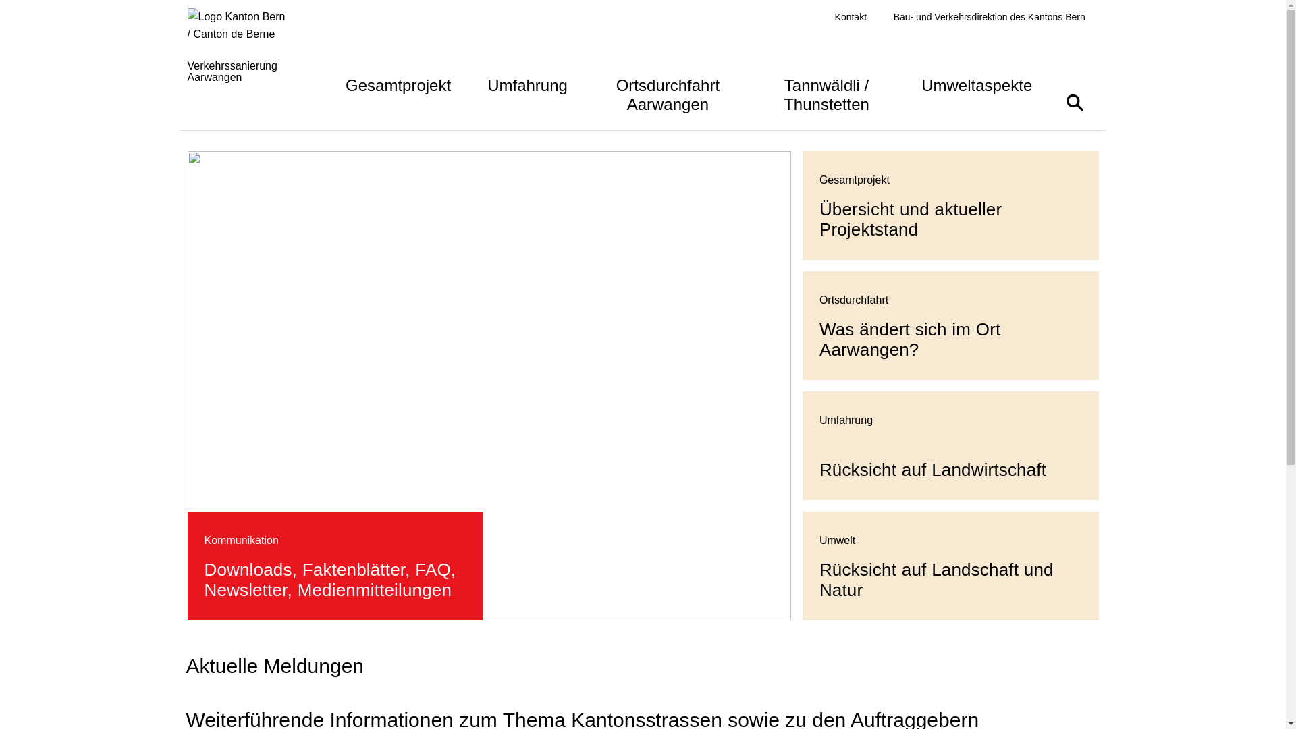 The image size is (1296, 729). Describe the element at coordinates (398, 84) in the screenshot. I see `Gesamtprojekt` at that location.